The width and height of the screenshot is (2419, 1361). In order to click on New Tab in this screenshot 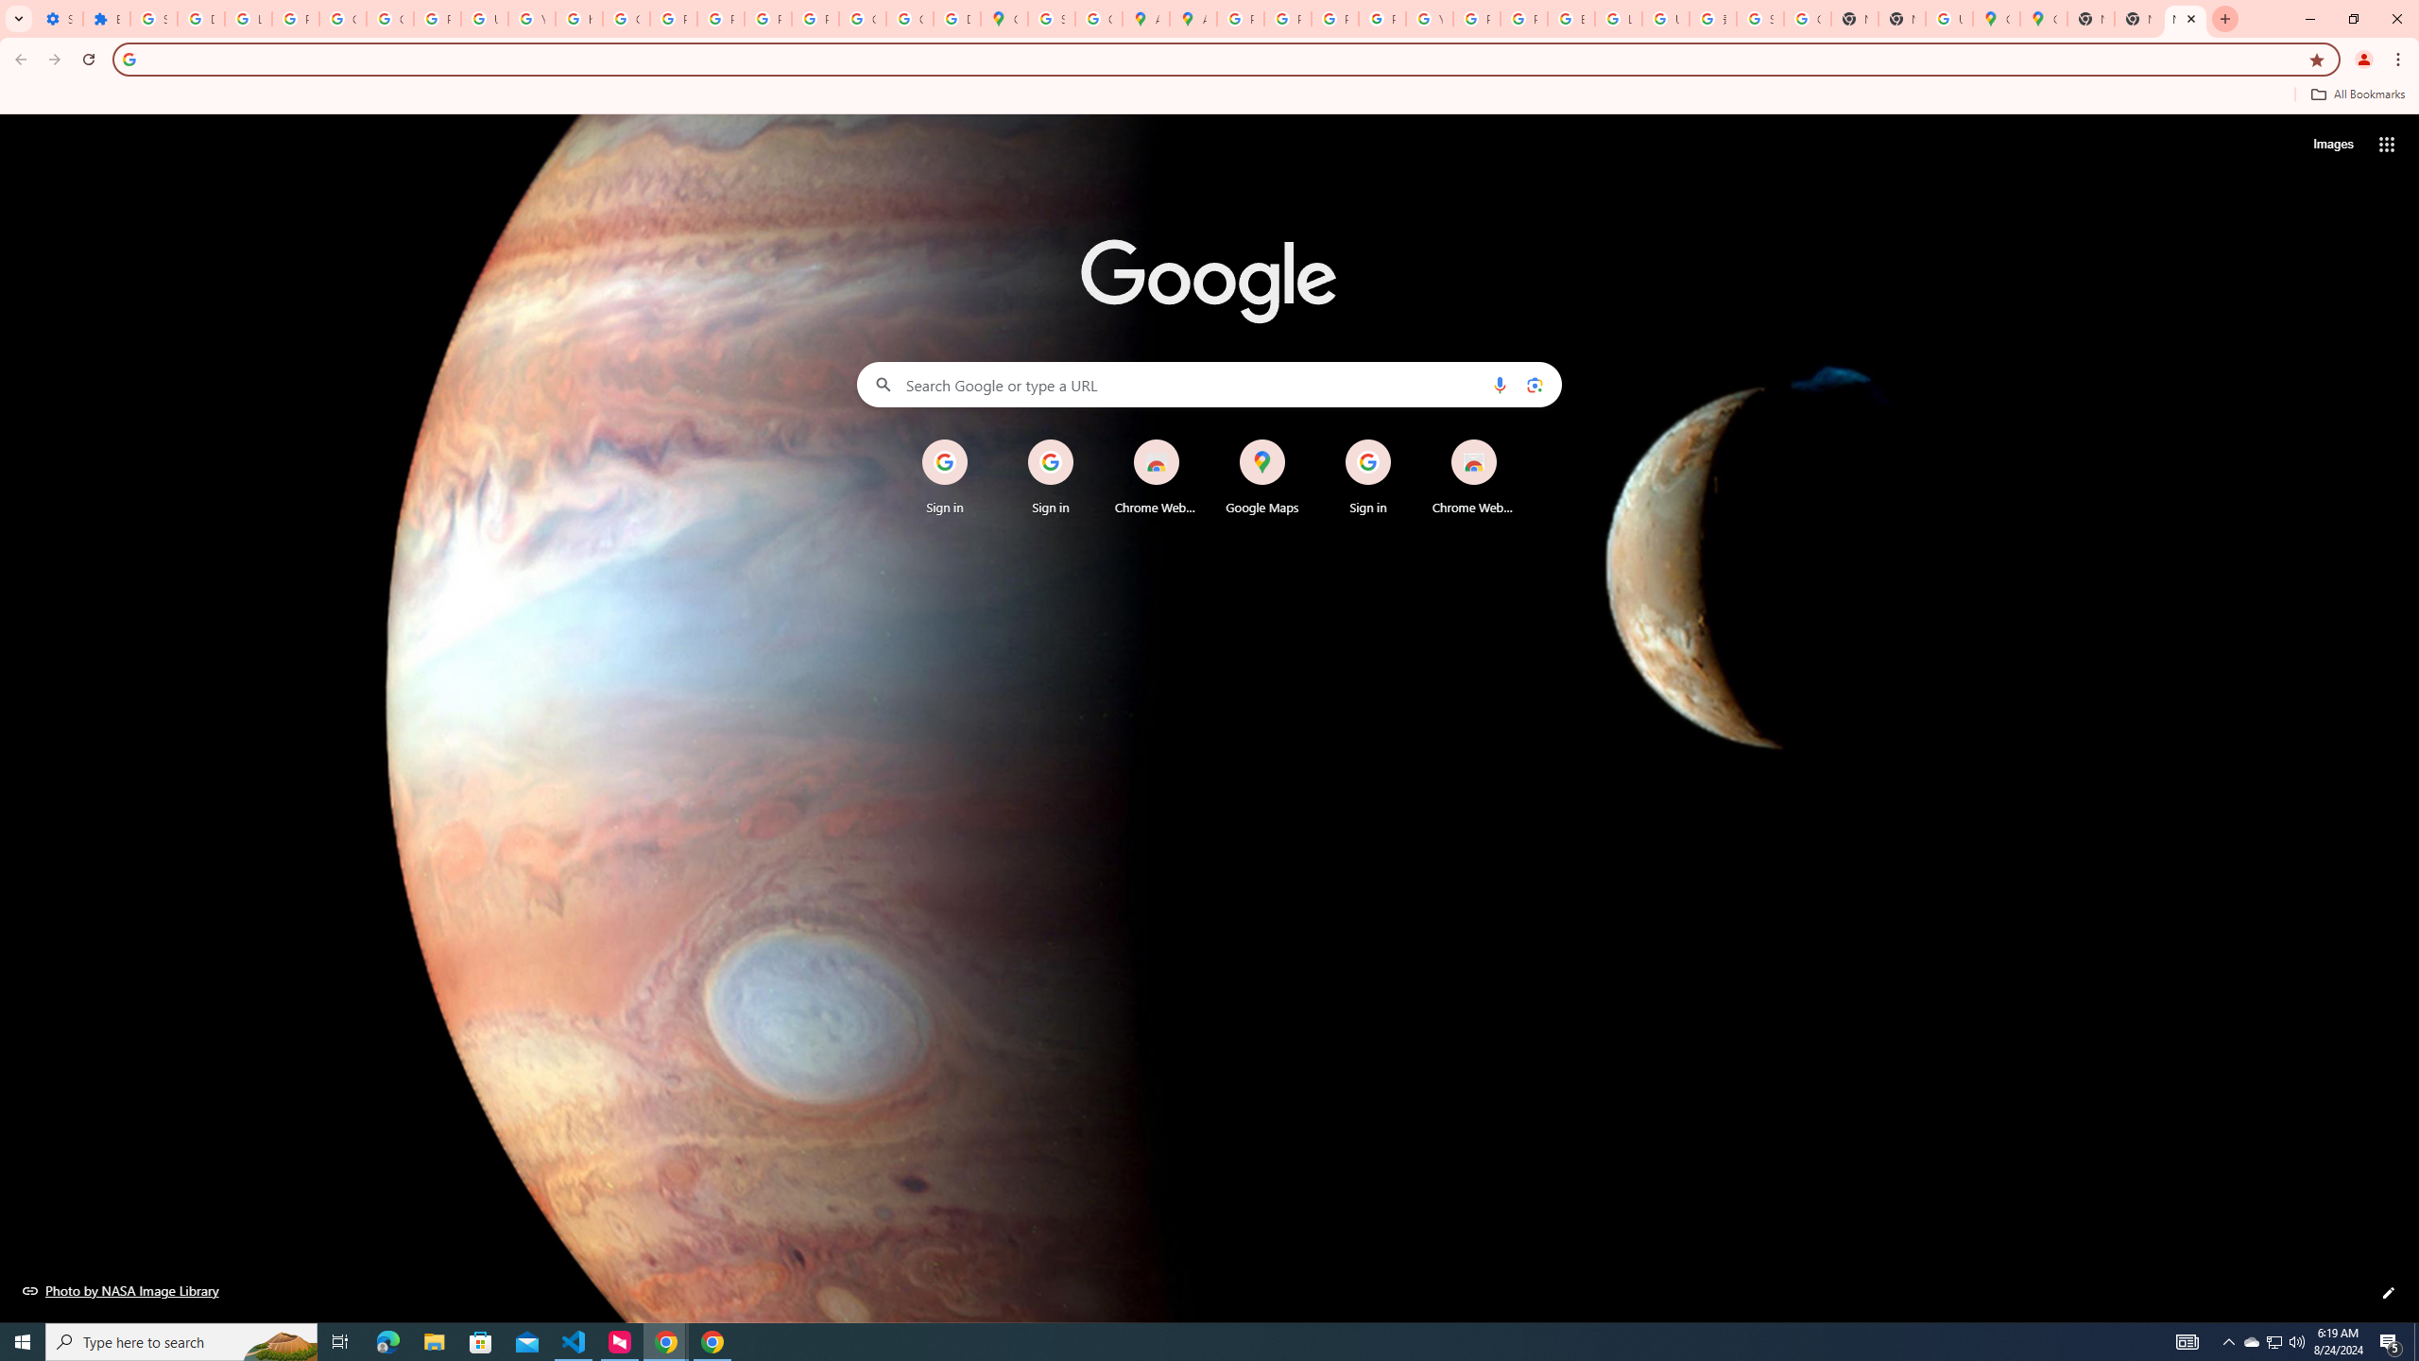, I will do `click(2185, 19)`.